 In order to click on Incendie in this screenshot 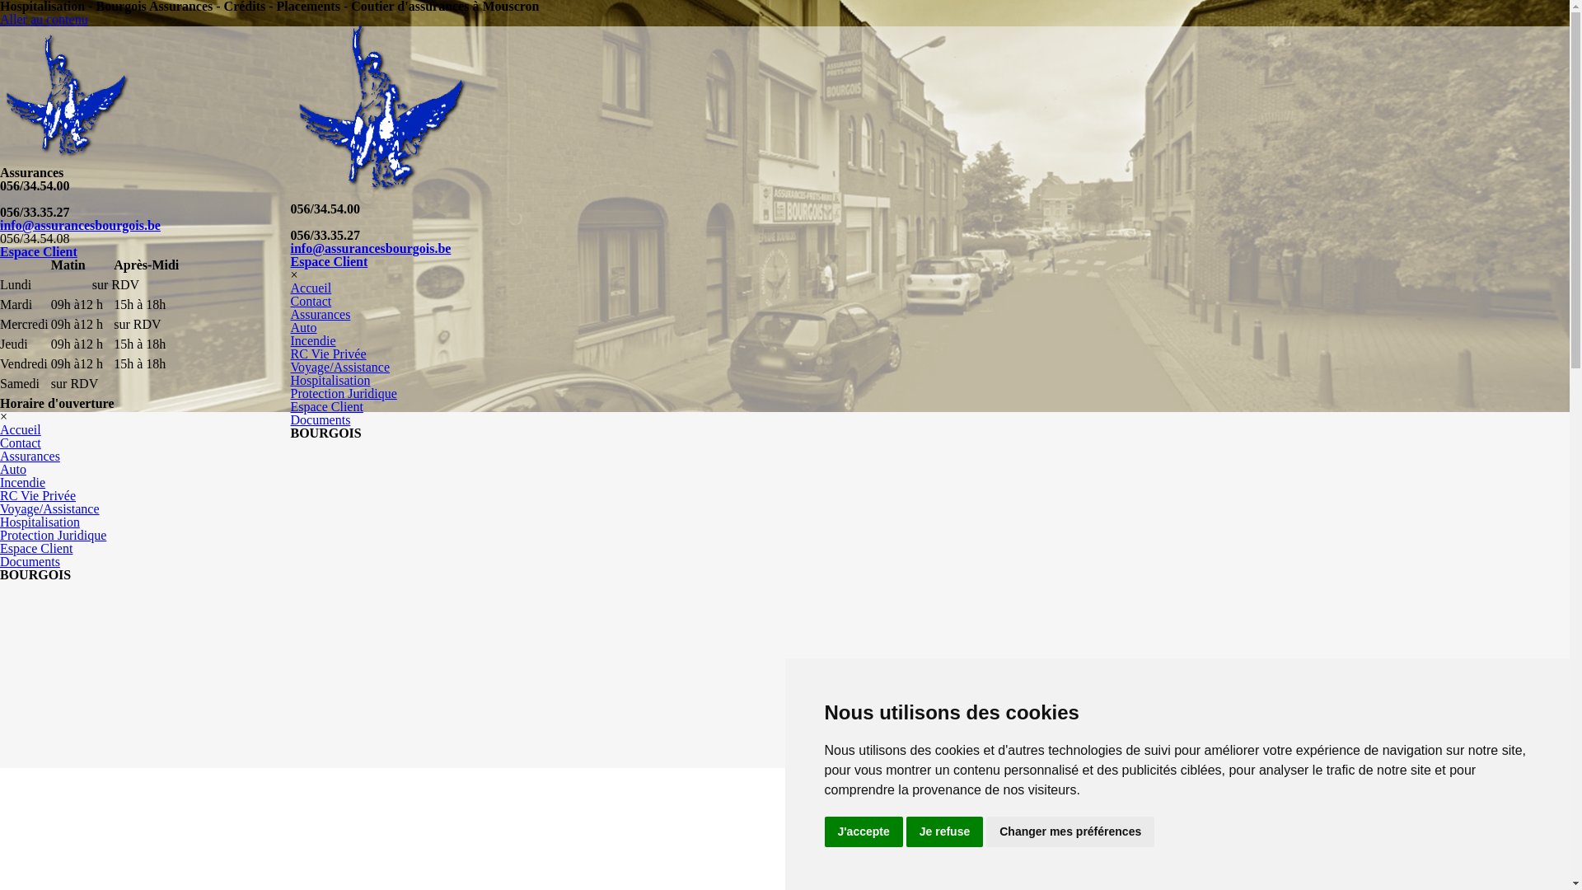, I will do `click(23, 483)`.